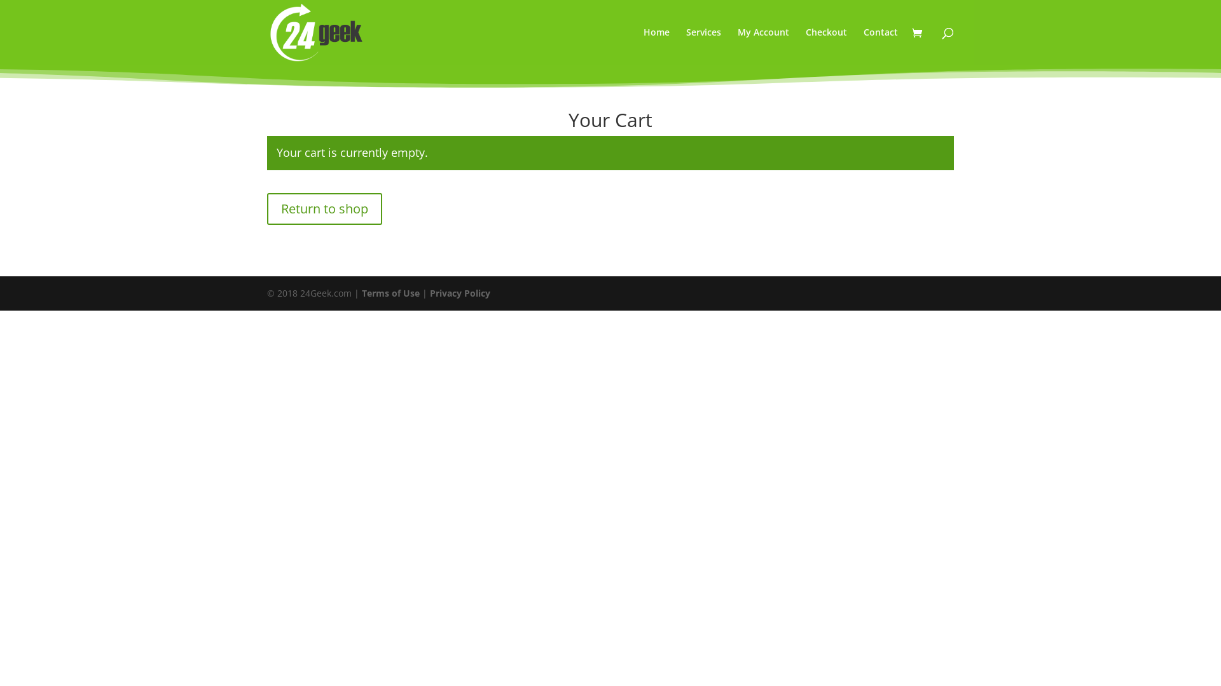 This screenshot has width=1221, height=686. I want to click on Home, so click(656, 46).